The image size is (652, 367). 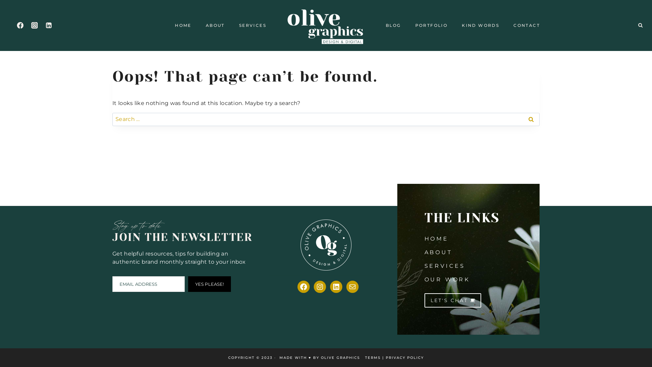 I want to click on ABOUT, so click(x=438, y=252).